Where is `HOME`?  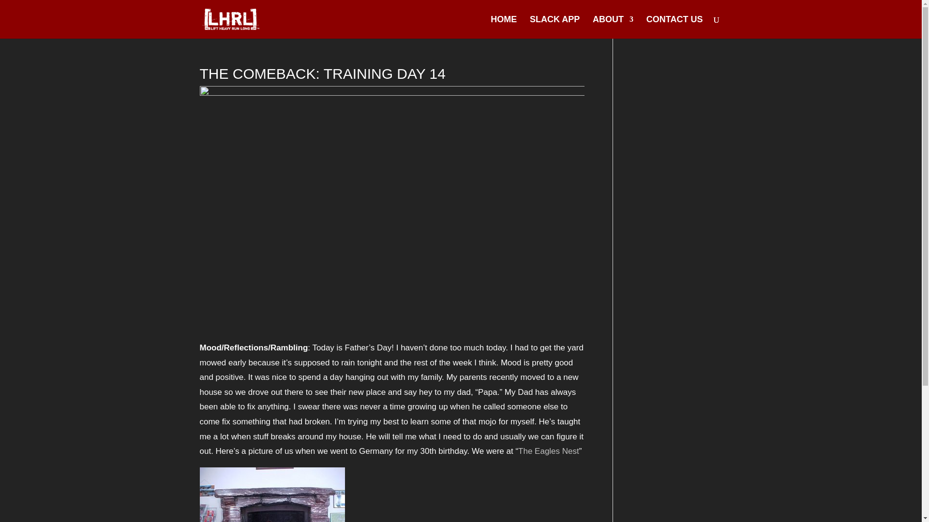 HOME is located at coordinates (503, 27).